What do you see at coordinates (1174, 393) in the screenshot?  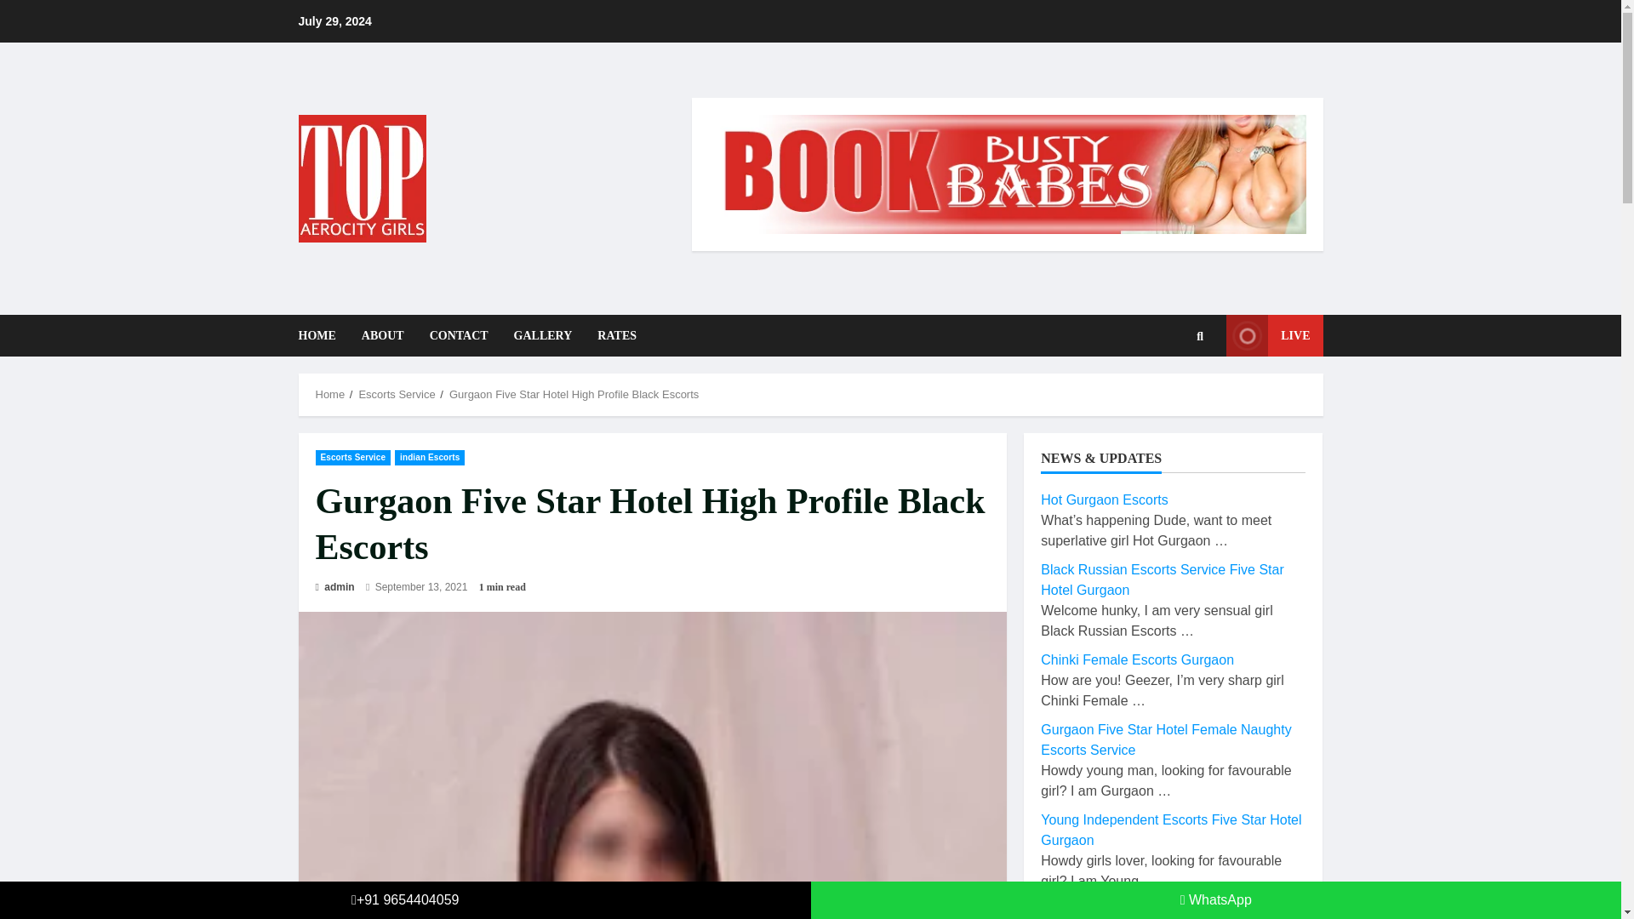 I see `Search` at bounding box center [1174, 393].